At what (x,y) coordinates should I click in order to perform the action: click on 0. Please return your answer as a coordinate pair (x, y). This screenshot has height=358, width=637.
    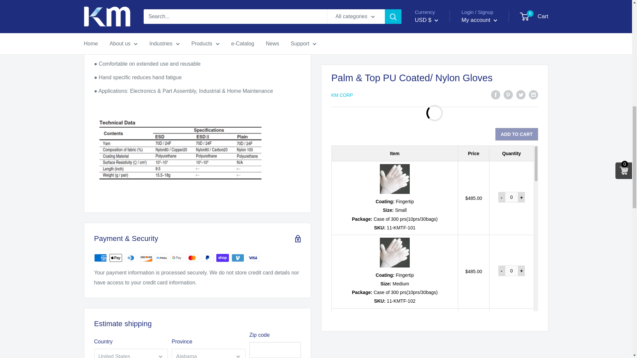
    Looking at the image, I should click on (512, 161).